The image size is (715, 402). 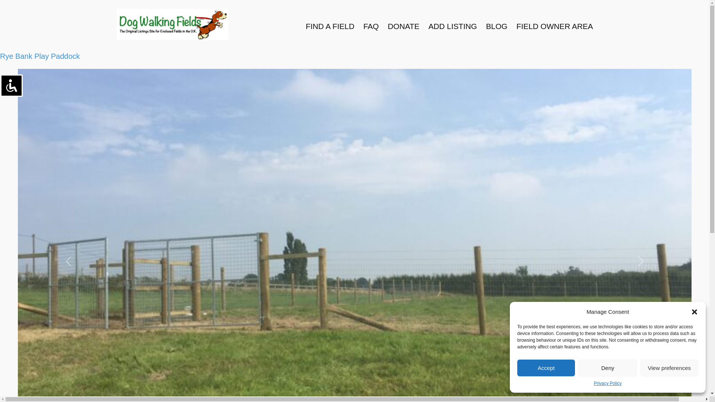 I want to click on FIELD OWNER AREA, so click(x=555, y=26).